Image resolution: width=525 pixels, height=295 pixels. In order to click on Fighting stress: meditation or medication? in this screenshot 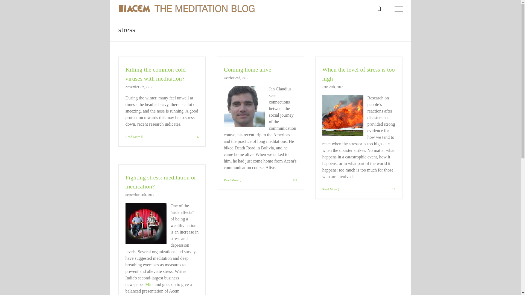, I will do `click(161, 182)`.